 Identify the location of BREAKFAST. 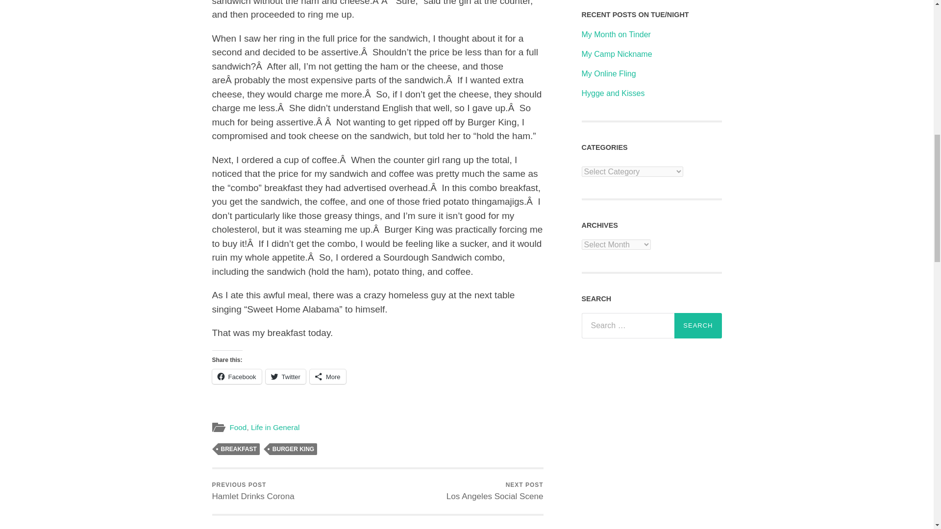
(238, 449).